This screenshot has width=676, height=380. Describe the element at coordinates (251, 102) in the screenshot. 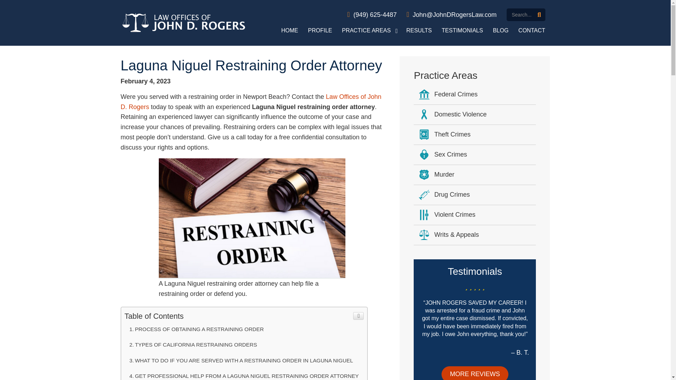

I see `Law Offices of John D. Rogers` at that location.